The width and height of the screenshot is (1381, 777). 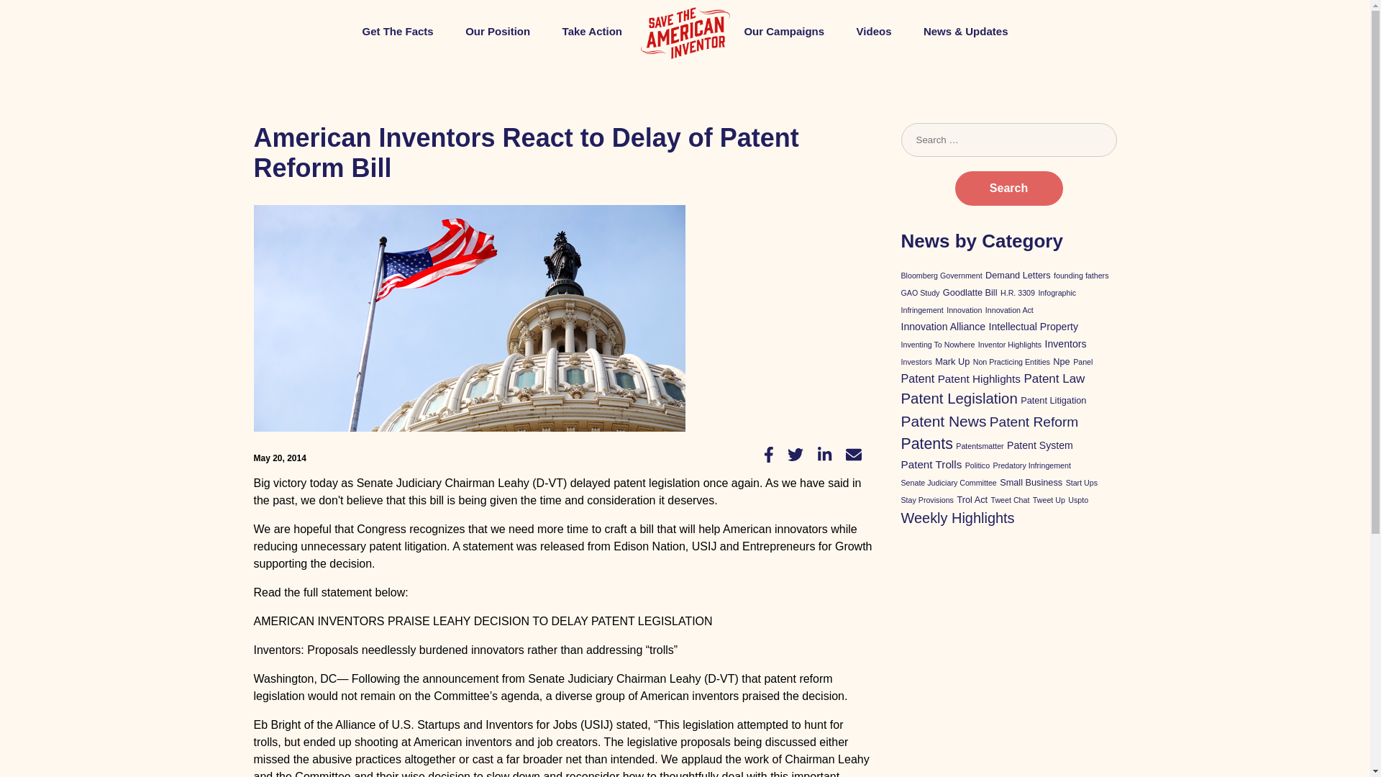 I want to click on Innovation Alliance, so click(x=942, y=327).